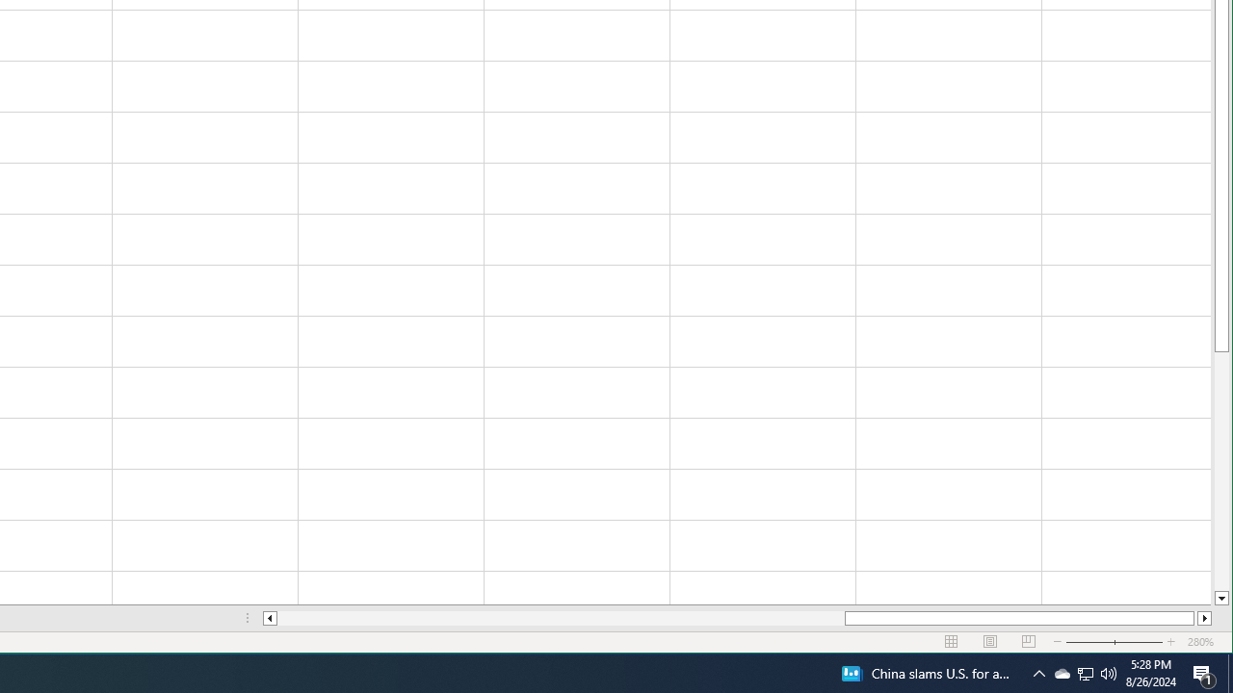 The image size is (1233, 693). What do you see at coordinates (1102, 642) in the screenshot?
I see `Zoom Out` at bounding box center [1102, 642].